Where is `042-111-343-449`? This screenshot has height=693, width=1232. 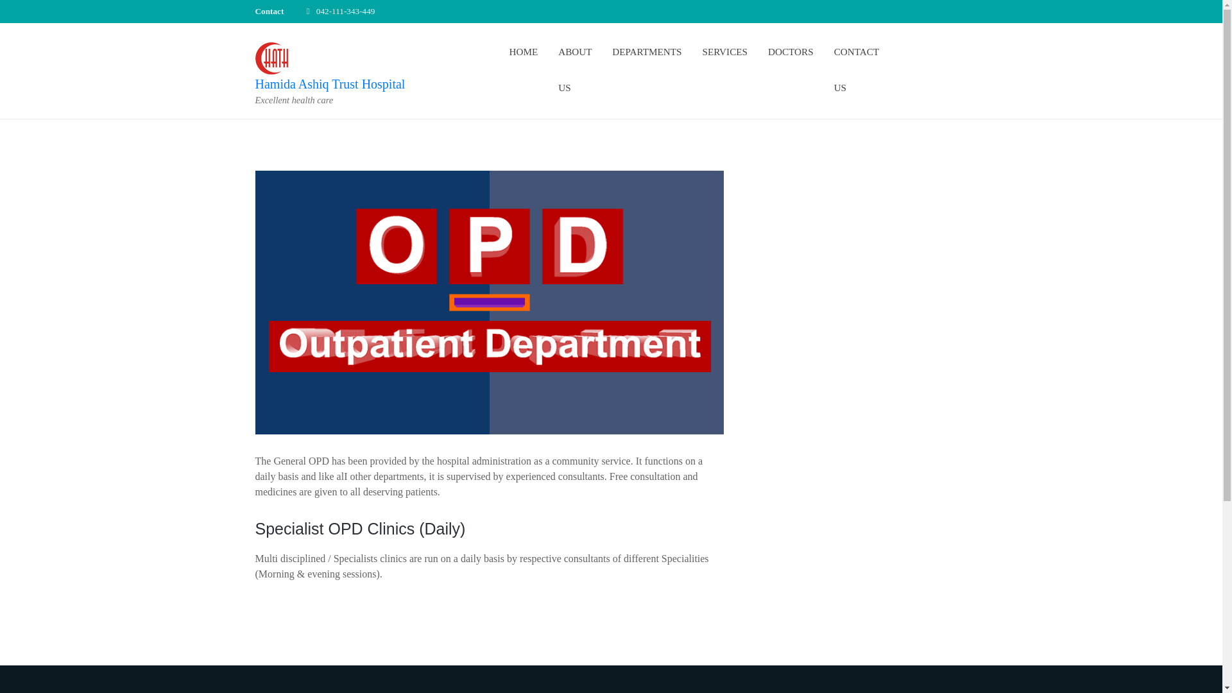 042-111-343-449 is located at coordinates (346, 10).